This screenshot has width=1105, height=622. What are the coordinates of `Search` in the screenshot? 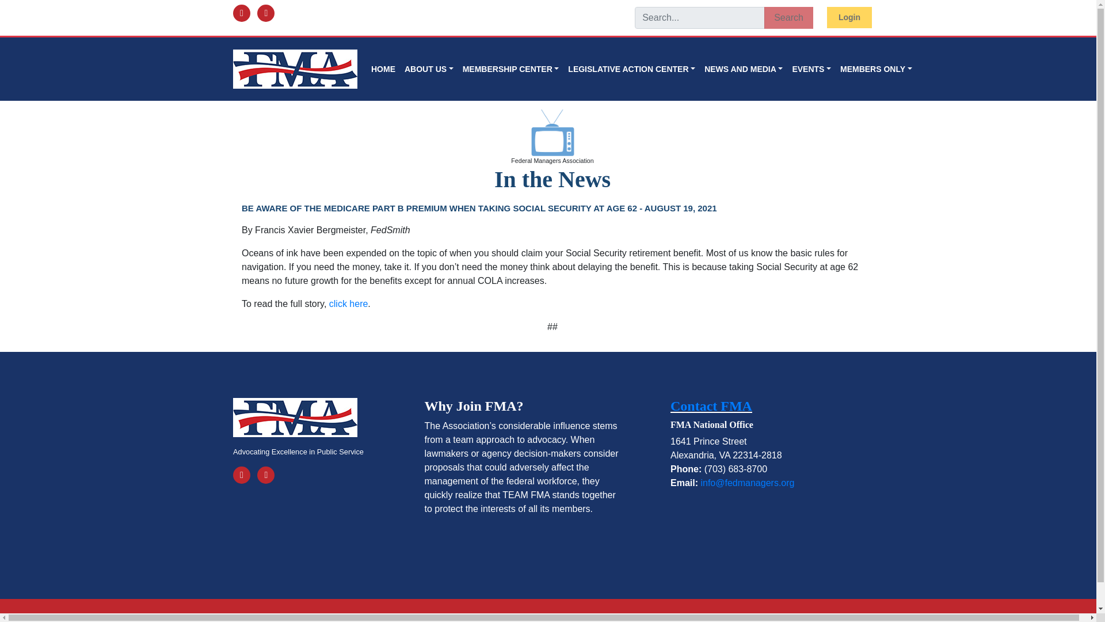 It's located at (788, 17).